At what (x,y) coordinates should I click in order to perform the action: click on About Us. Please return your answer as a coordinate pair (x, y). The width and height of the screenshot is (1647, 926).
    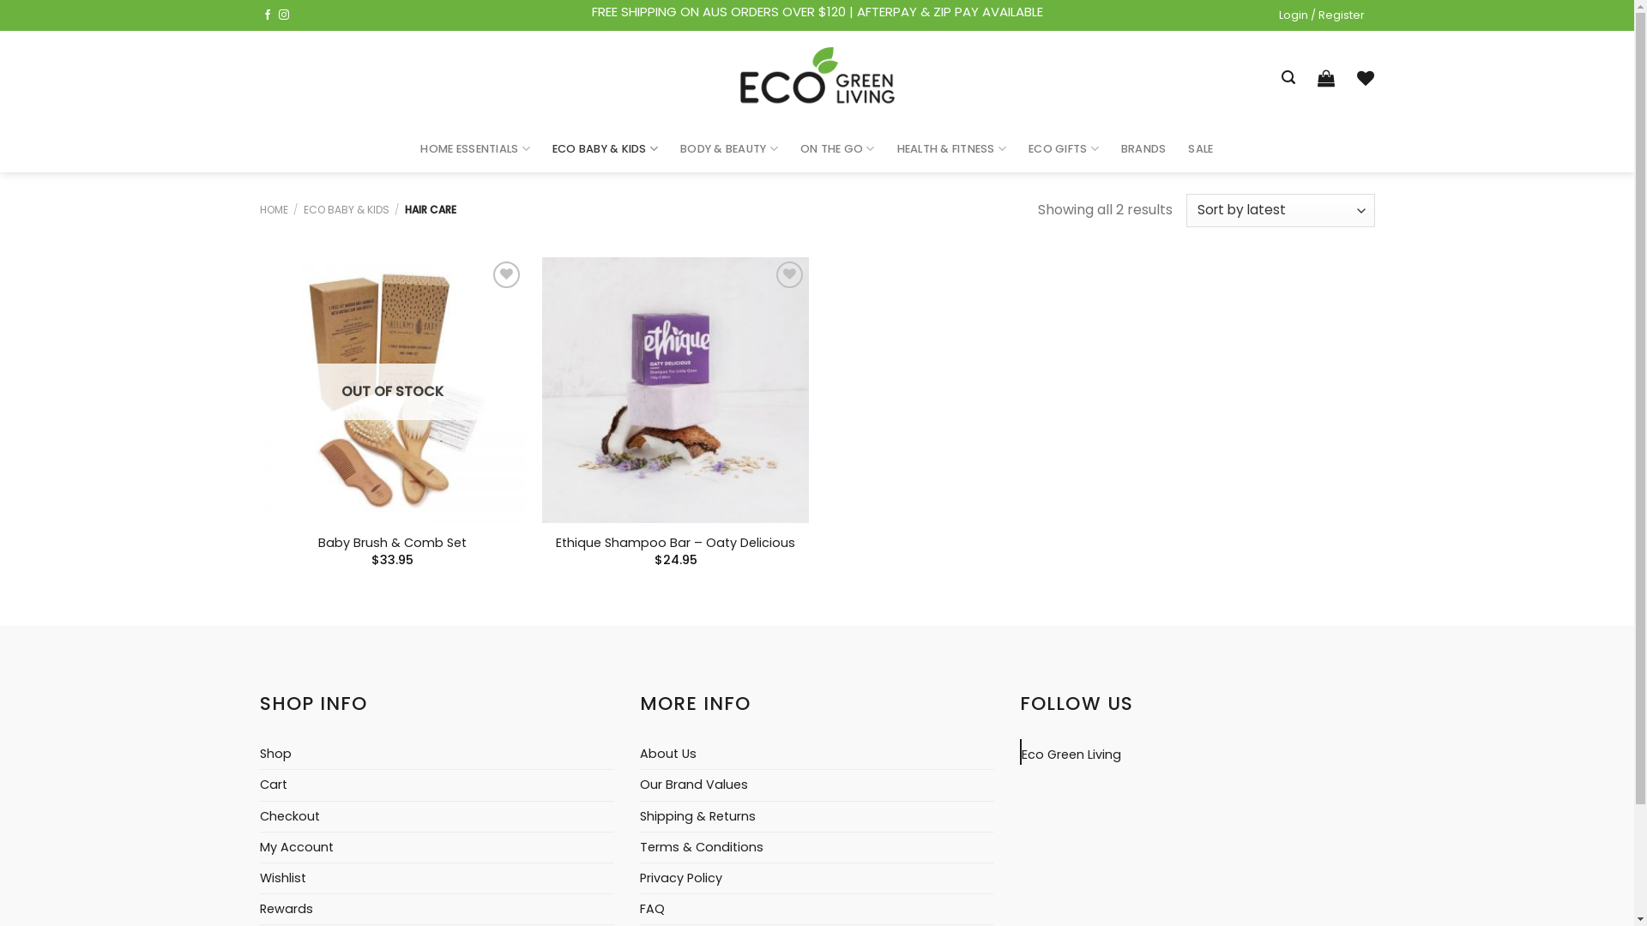
    Looking at the image, I should click on (668, 755).